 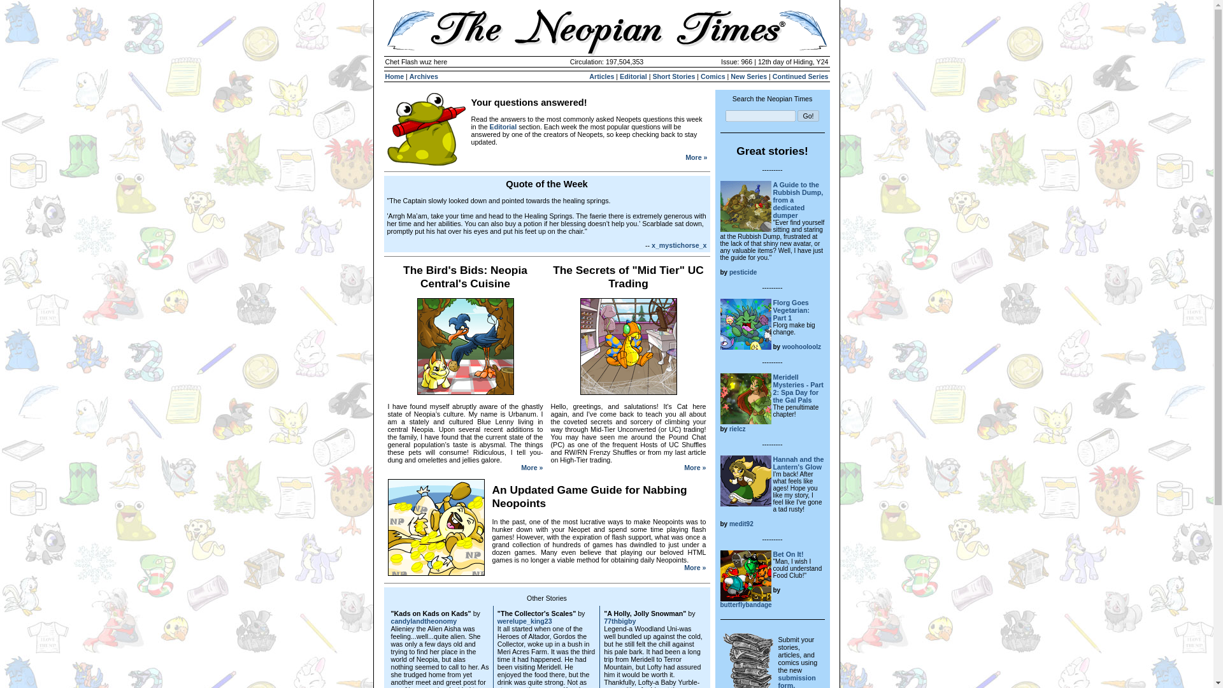 I want to click on Bet On It!, so click(x=788, y=554).